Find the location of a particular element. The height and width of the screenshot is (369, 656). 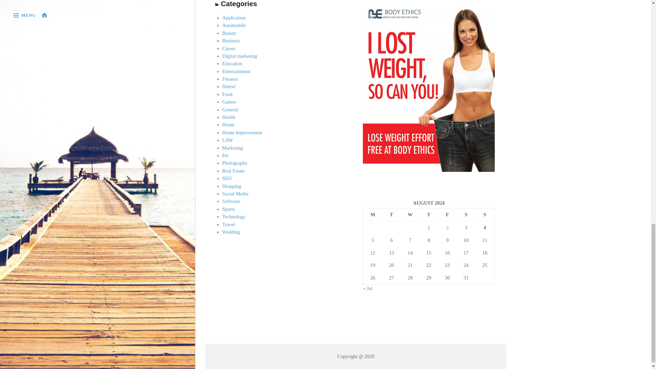

Automobile is located at coordinates (234, 25).